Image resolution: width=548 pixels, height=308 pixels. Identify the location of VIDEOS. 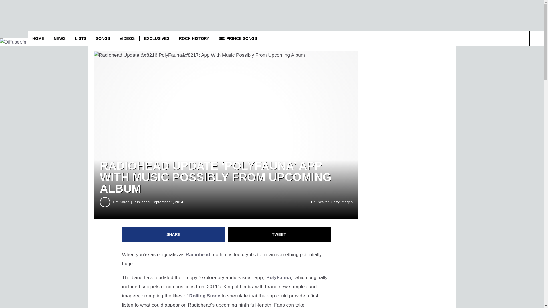
(127, 38).